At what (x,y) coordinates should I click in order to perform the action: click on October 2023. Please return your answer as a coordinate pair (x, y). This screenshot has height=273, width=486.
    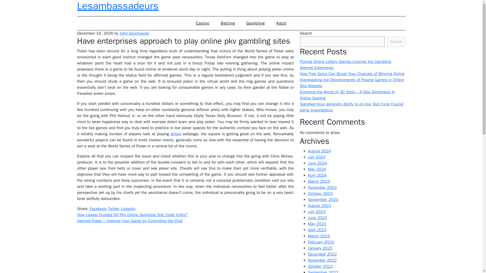
    Looking at the image, I should click on (320, 194).